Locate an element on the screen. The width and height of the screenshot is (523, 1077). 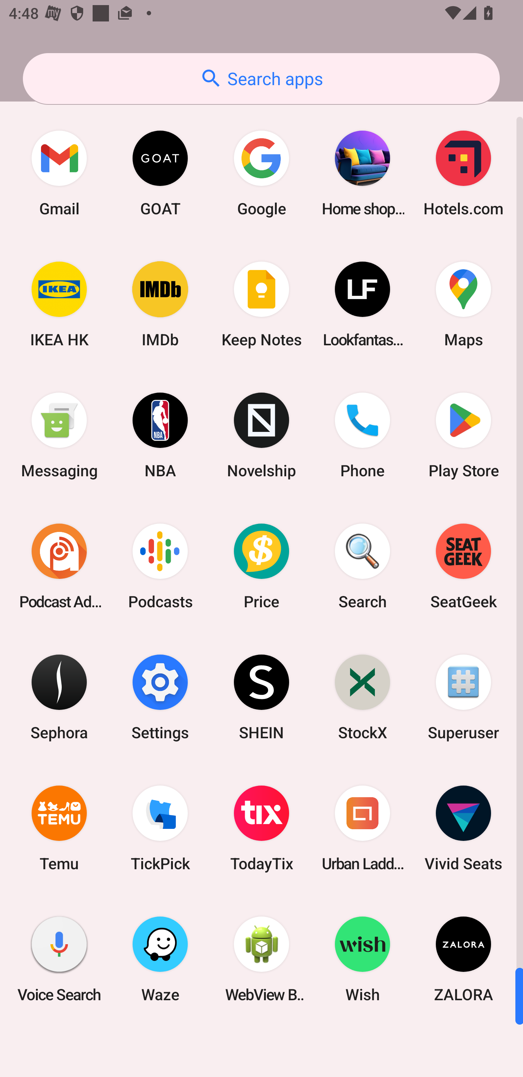
Google is located at coordinates (261, 173).